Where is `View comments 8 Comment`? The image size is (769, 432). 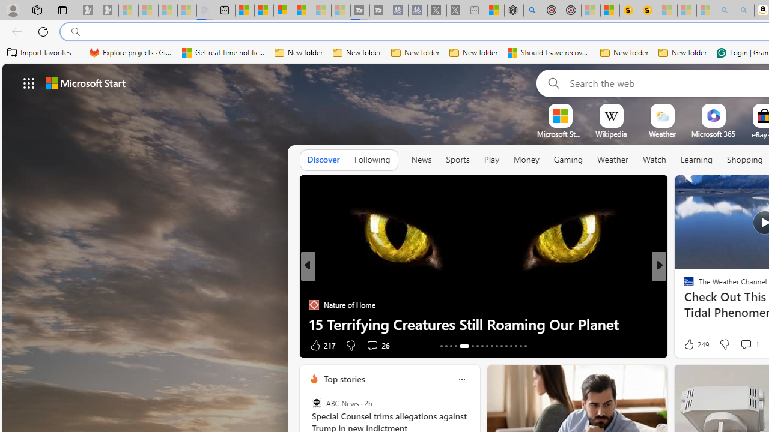
View comments 8 Comment is located at coordinates (738, 346).